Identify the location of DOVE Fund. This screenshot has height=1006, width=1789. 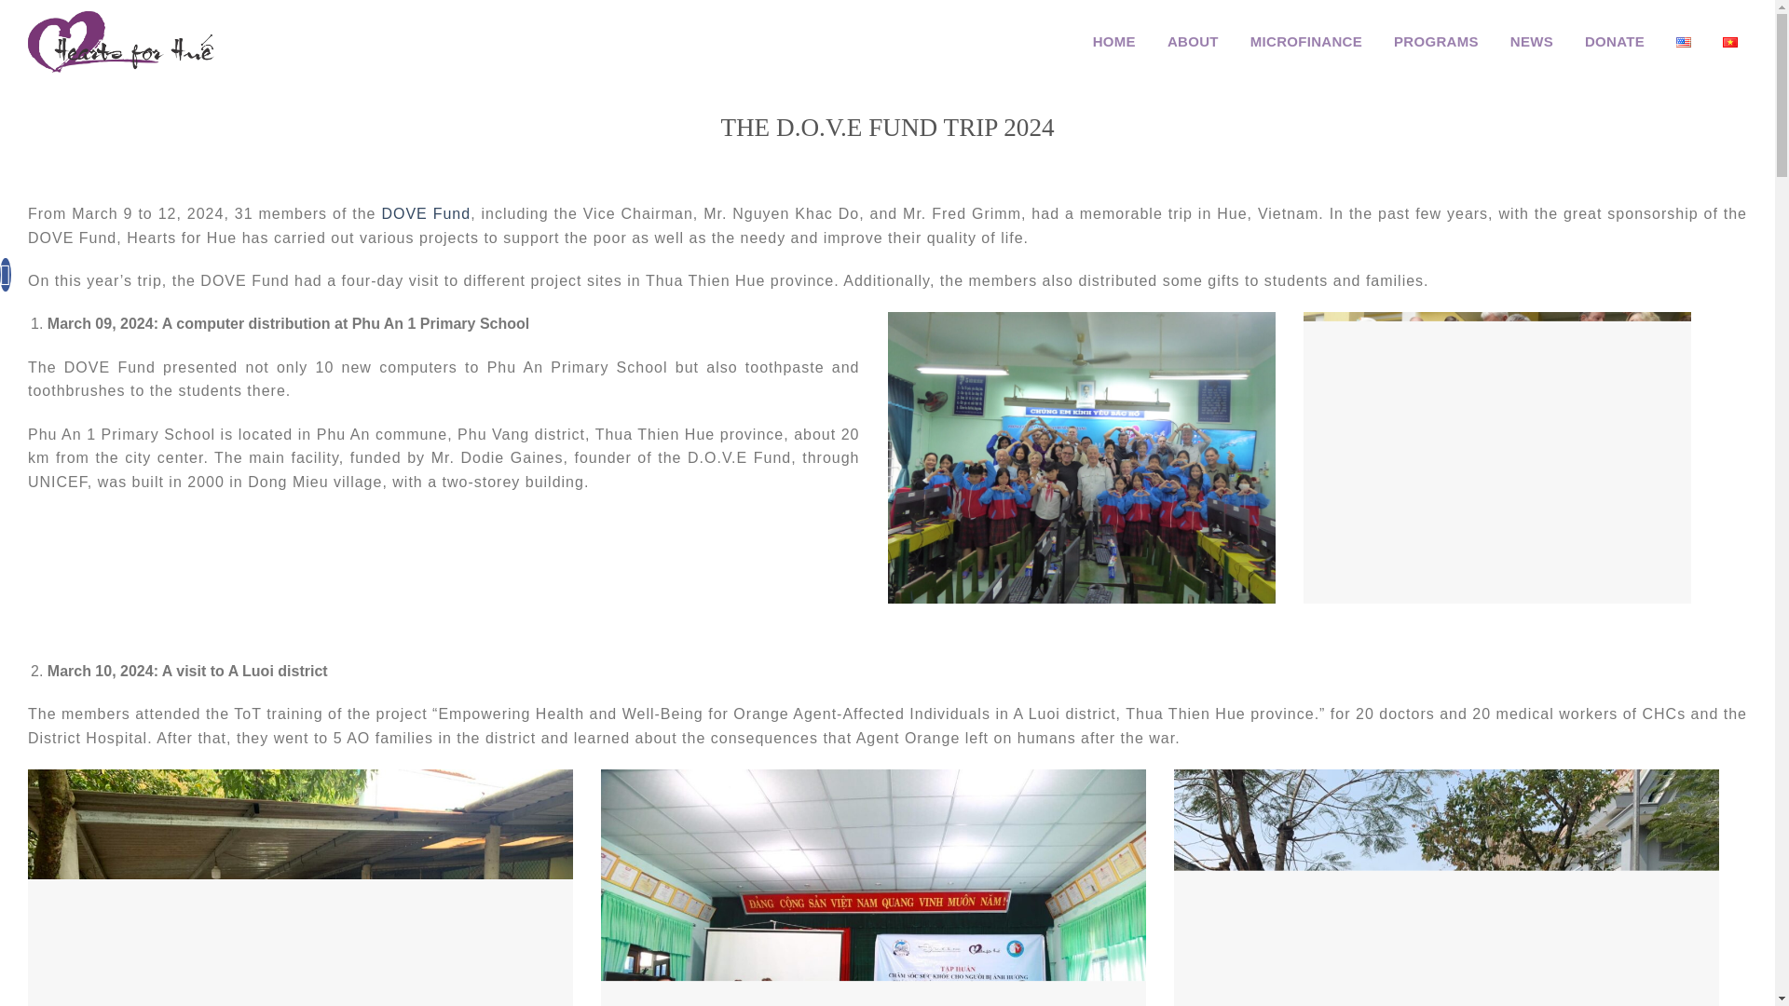
(425, 213).